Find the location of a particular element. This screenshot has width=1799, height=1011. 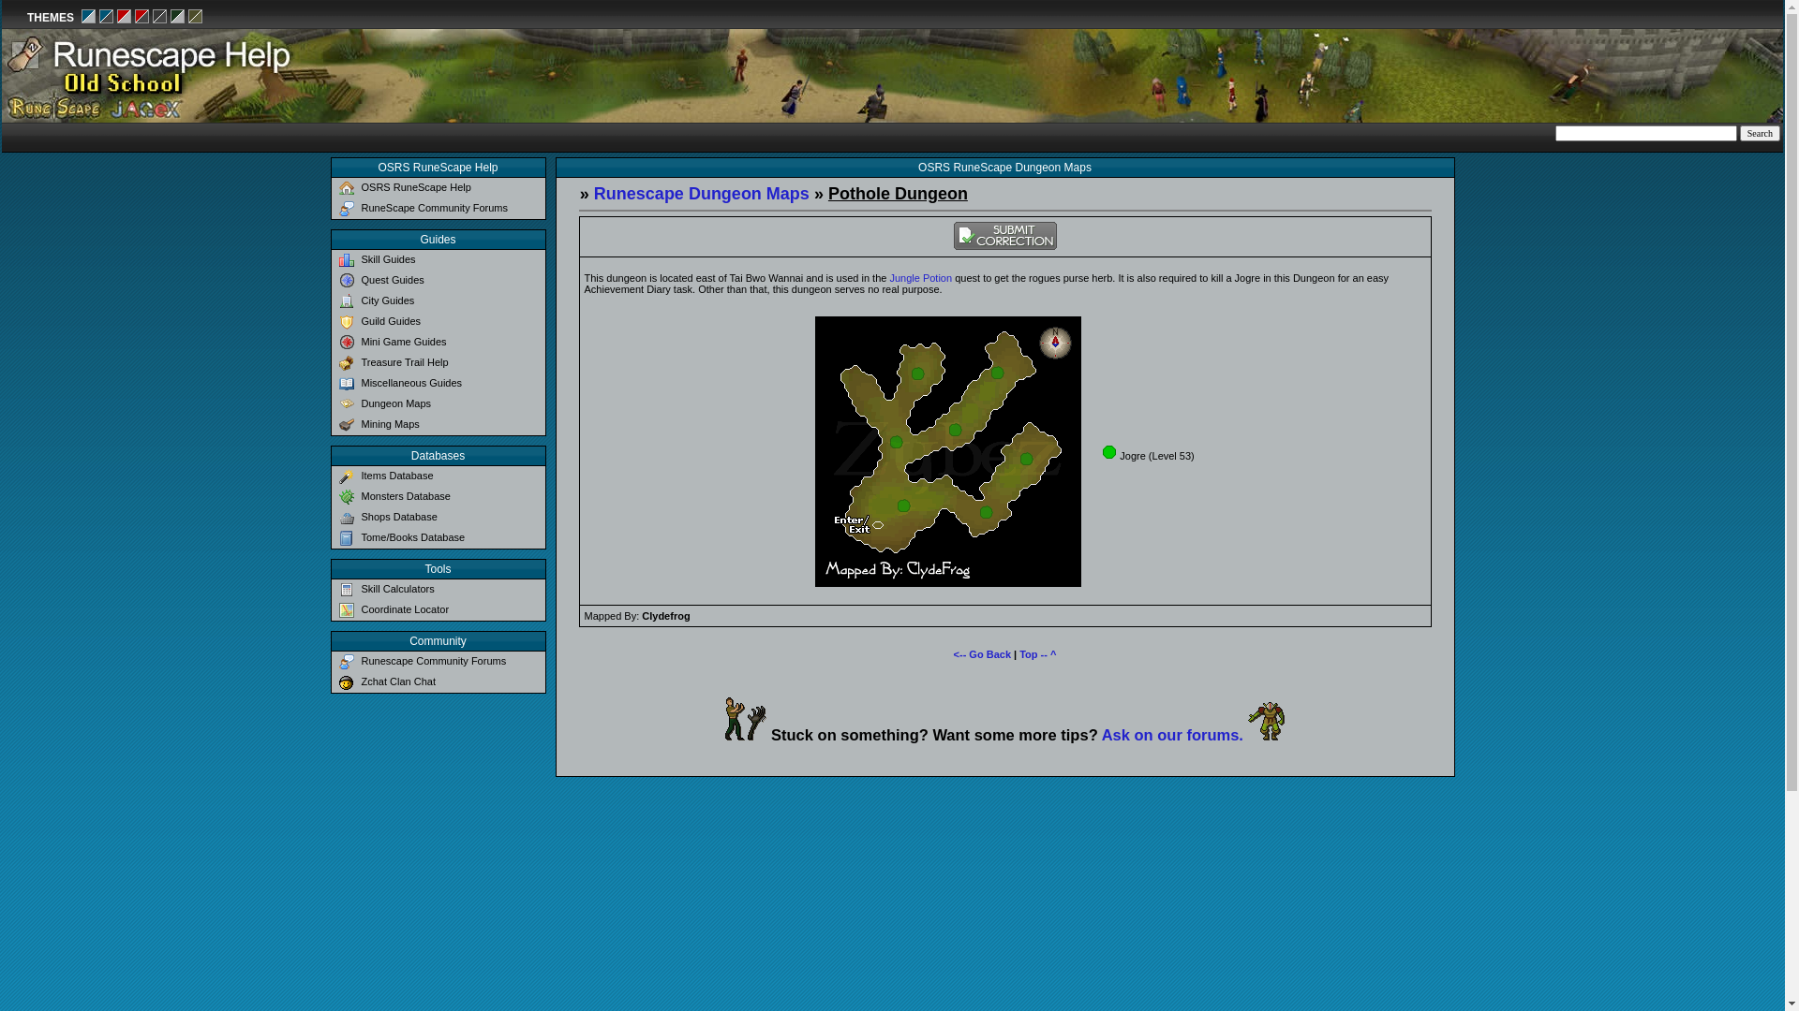

Olive Drab is located at coordinates (196, 20).